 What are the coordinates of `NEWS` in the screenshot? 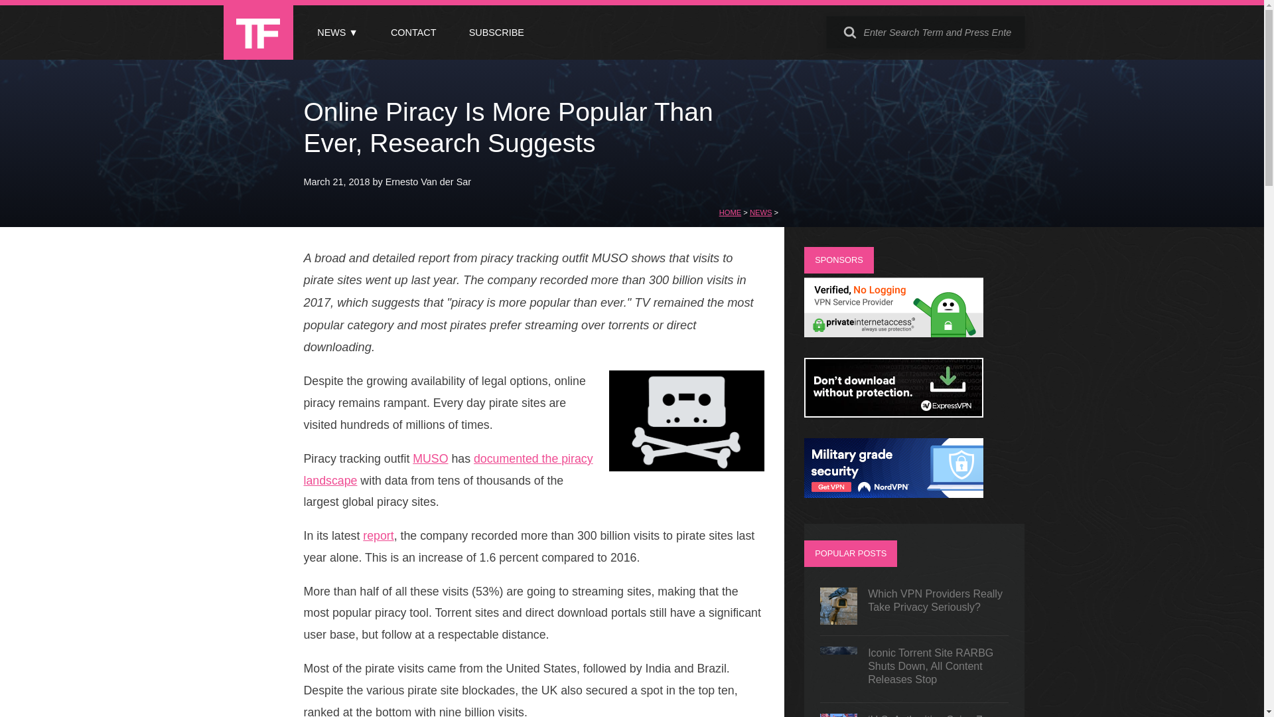 It's located at (760, 212).